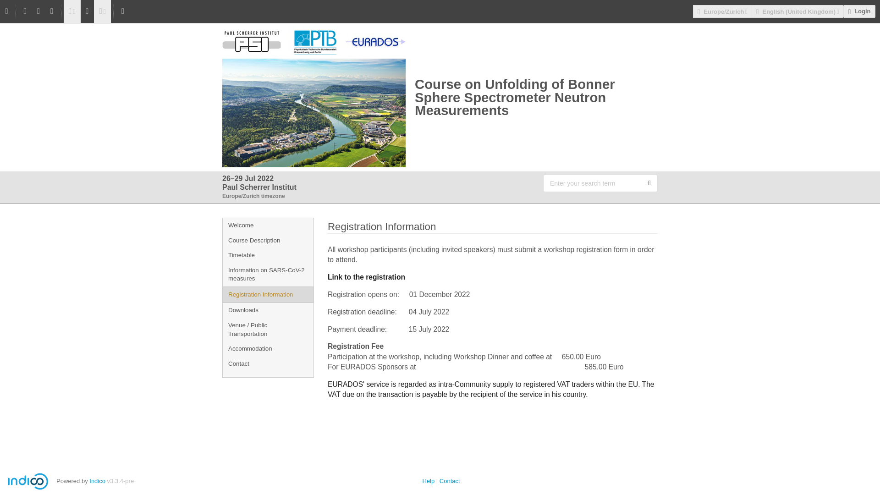 This screenshot has width=880, height=495. What do you see at coordinates (268, 295) in the screenshot?
I see `Registration Information` at bounding box center [268, 295].